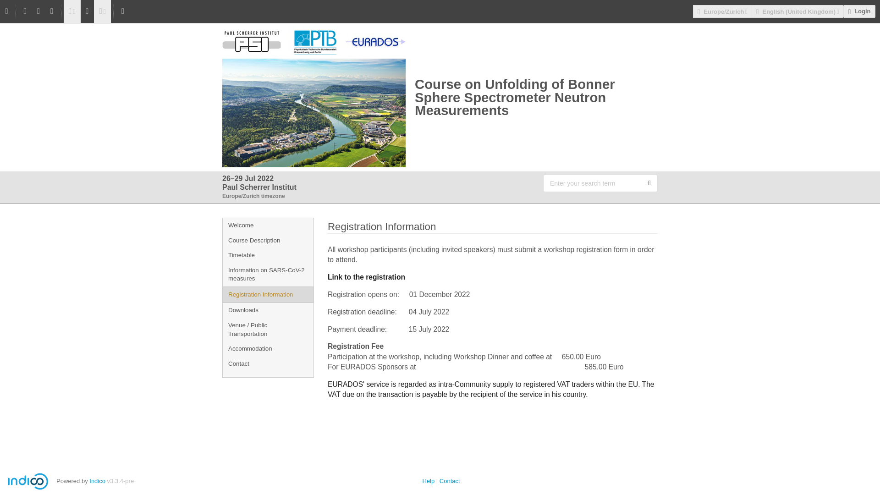 This screenshot has width=880, height=495. What do you see at coordinates (268, 295) in the screenshot?
I see `Registration Information` at bounding box center [268, 295].